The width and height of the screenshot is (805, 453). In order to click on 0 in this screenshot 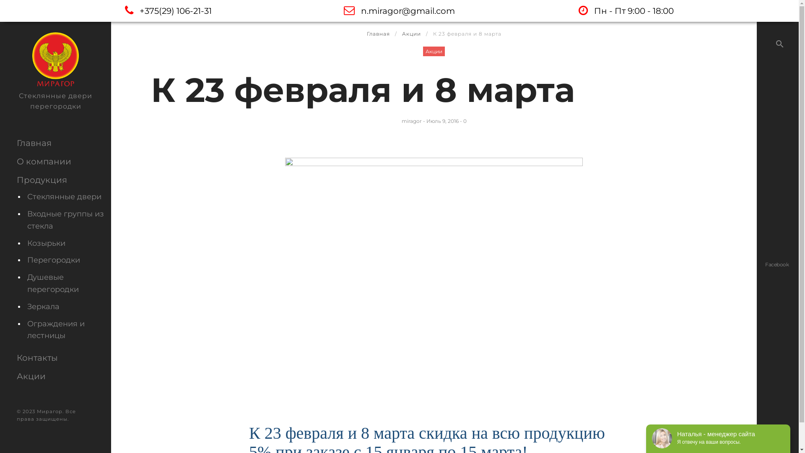, I will do `click(465, 121)`.